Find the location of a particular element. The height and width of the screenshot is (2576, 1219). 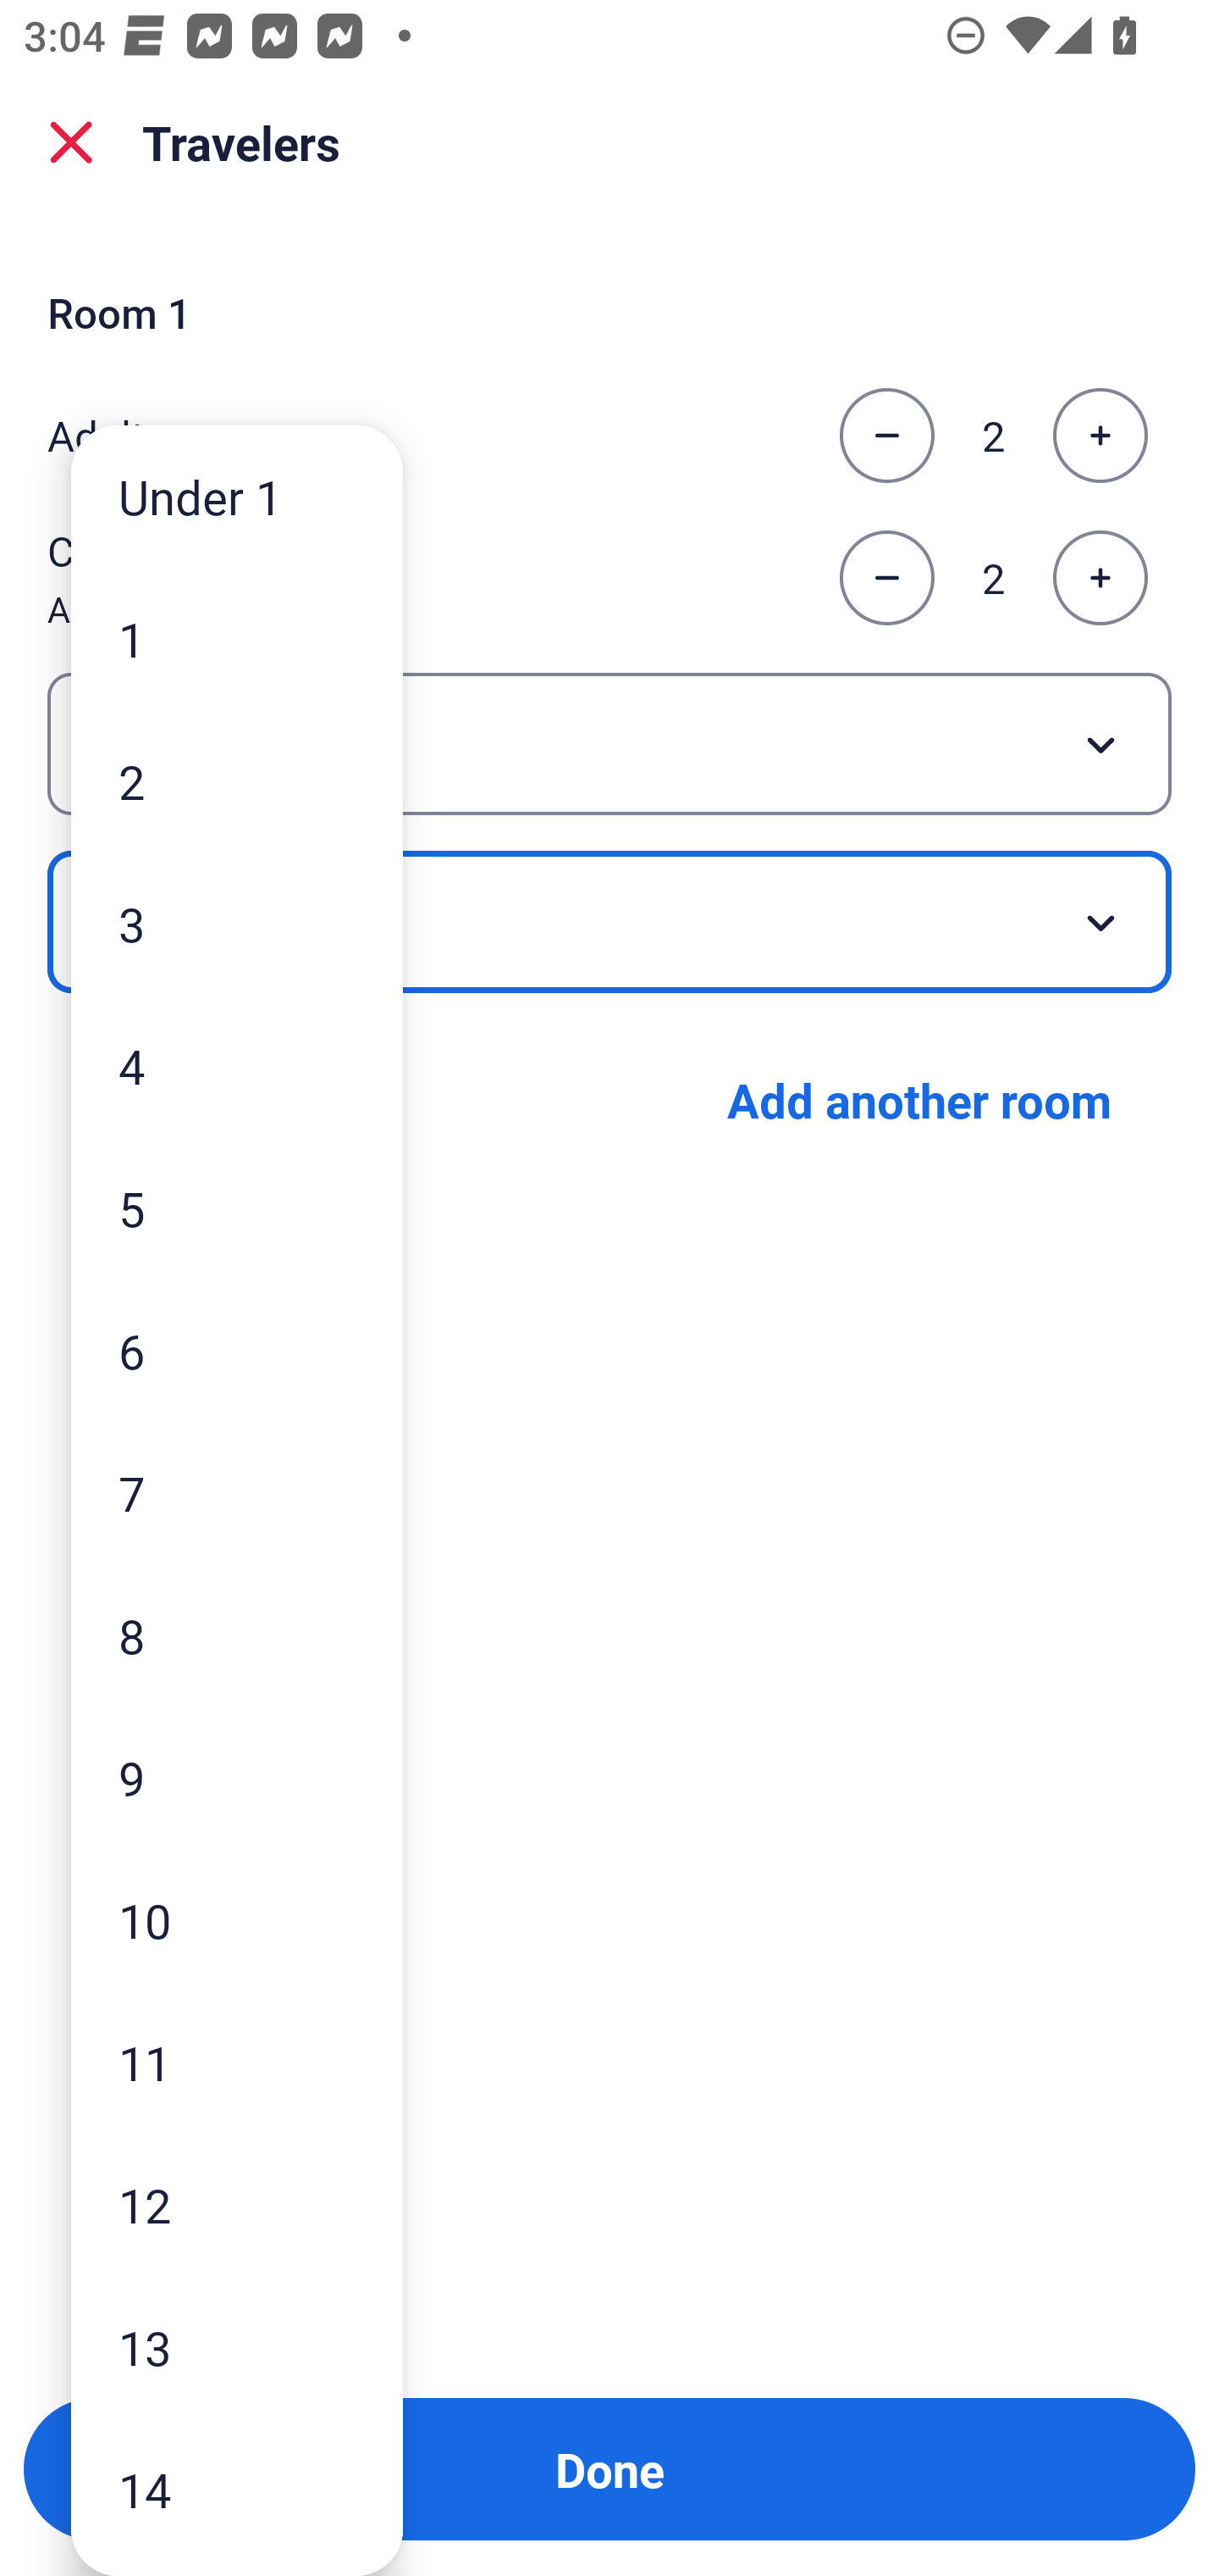

4 is located at coordinates (237, 1064).